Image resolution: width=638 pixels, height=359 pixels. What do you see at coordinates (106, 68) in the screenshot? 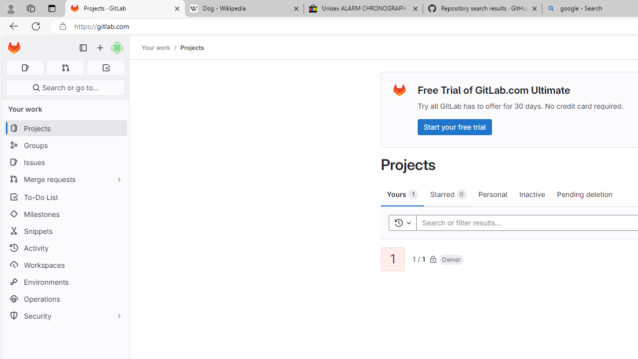
I see `To-Do list 0` at bounding box center [106, 68].